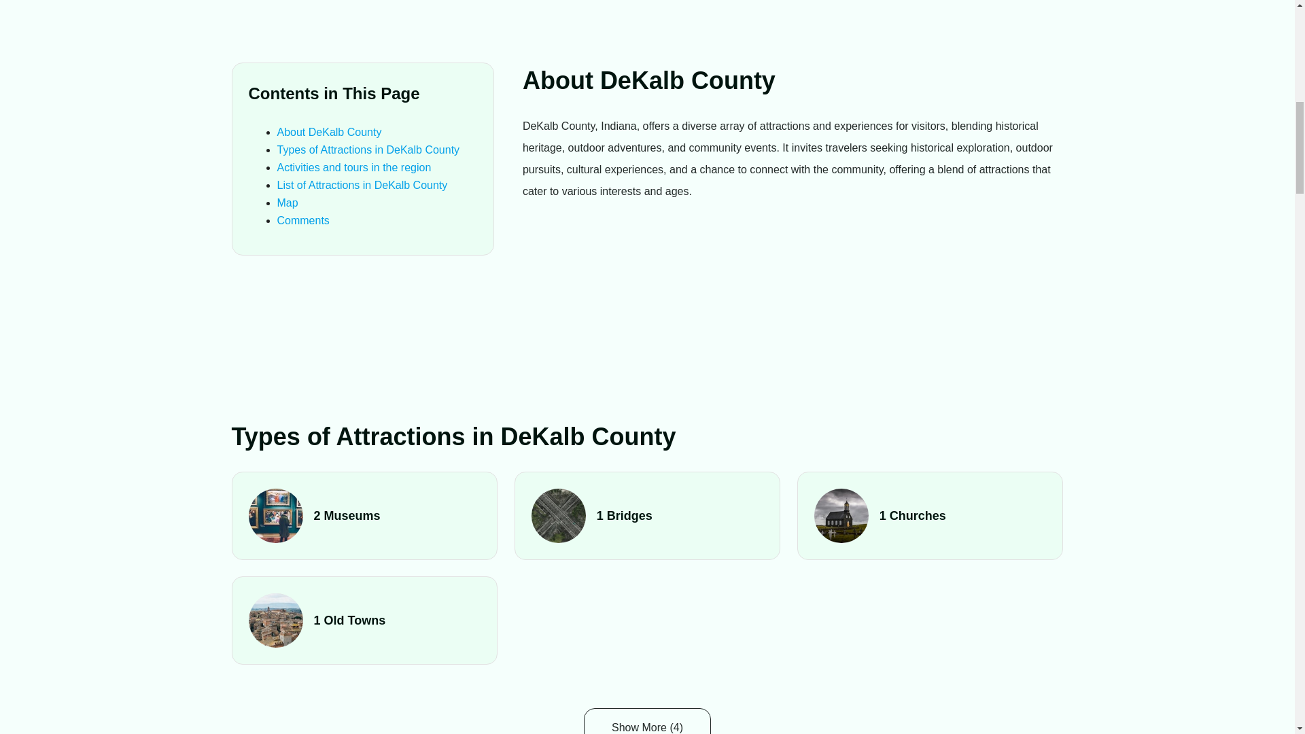 Image resolution: width=1305 pixels, height=734 pixels. What do you see at coordinates (647, 516) in the screenshot?
I see `1 Bridges` at bounding box center [647, 516].